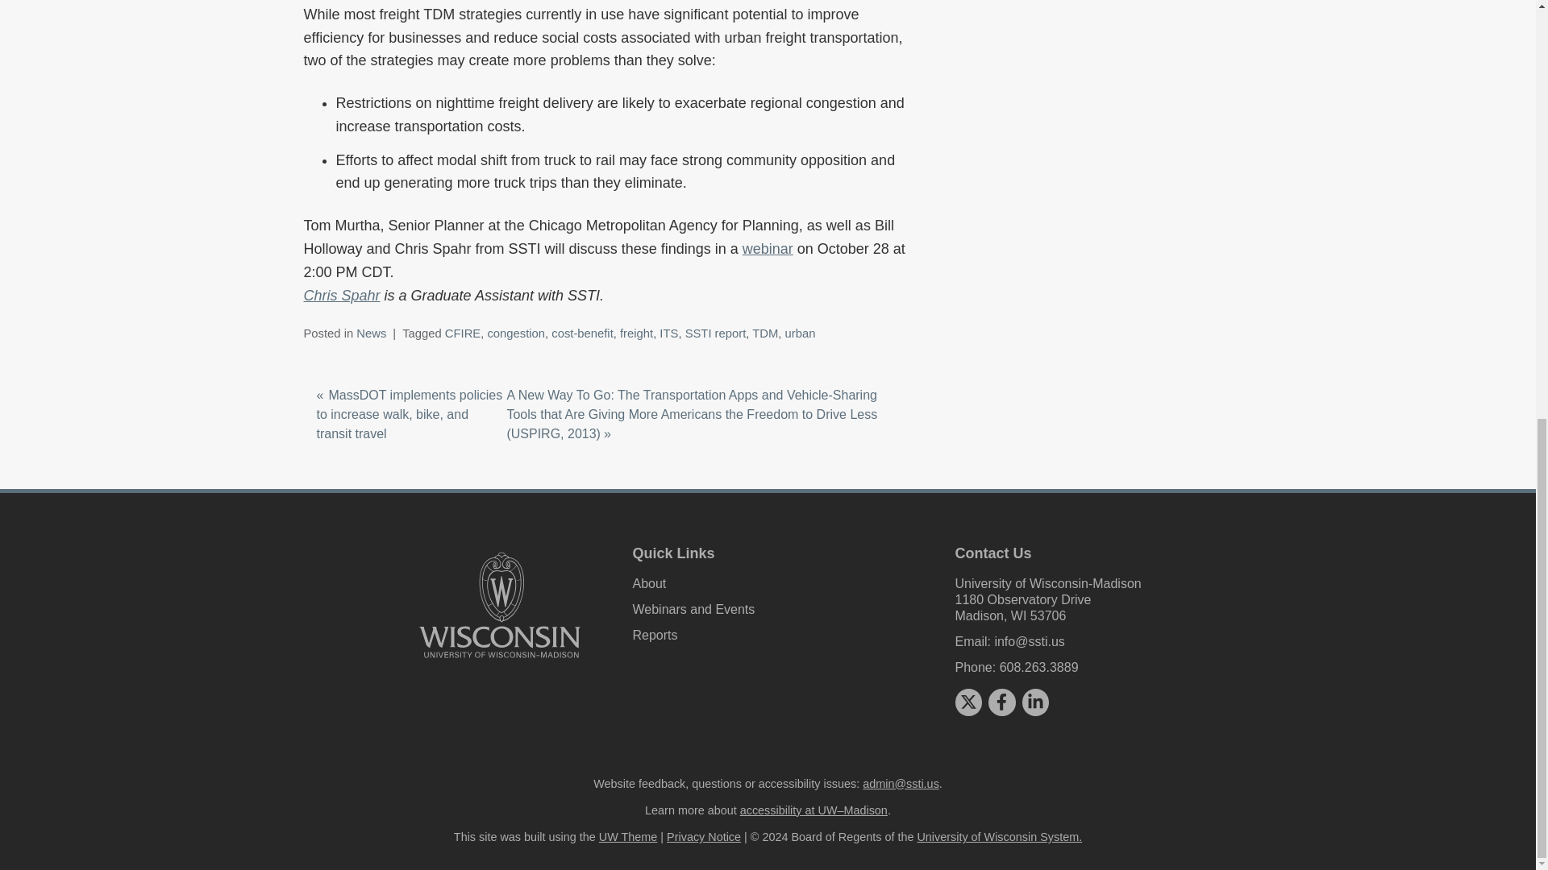 The image size is (1548, 870). I want to click on freight, so click(637, 333).